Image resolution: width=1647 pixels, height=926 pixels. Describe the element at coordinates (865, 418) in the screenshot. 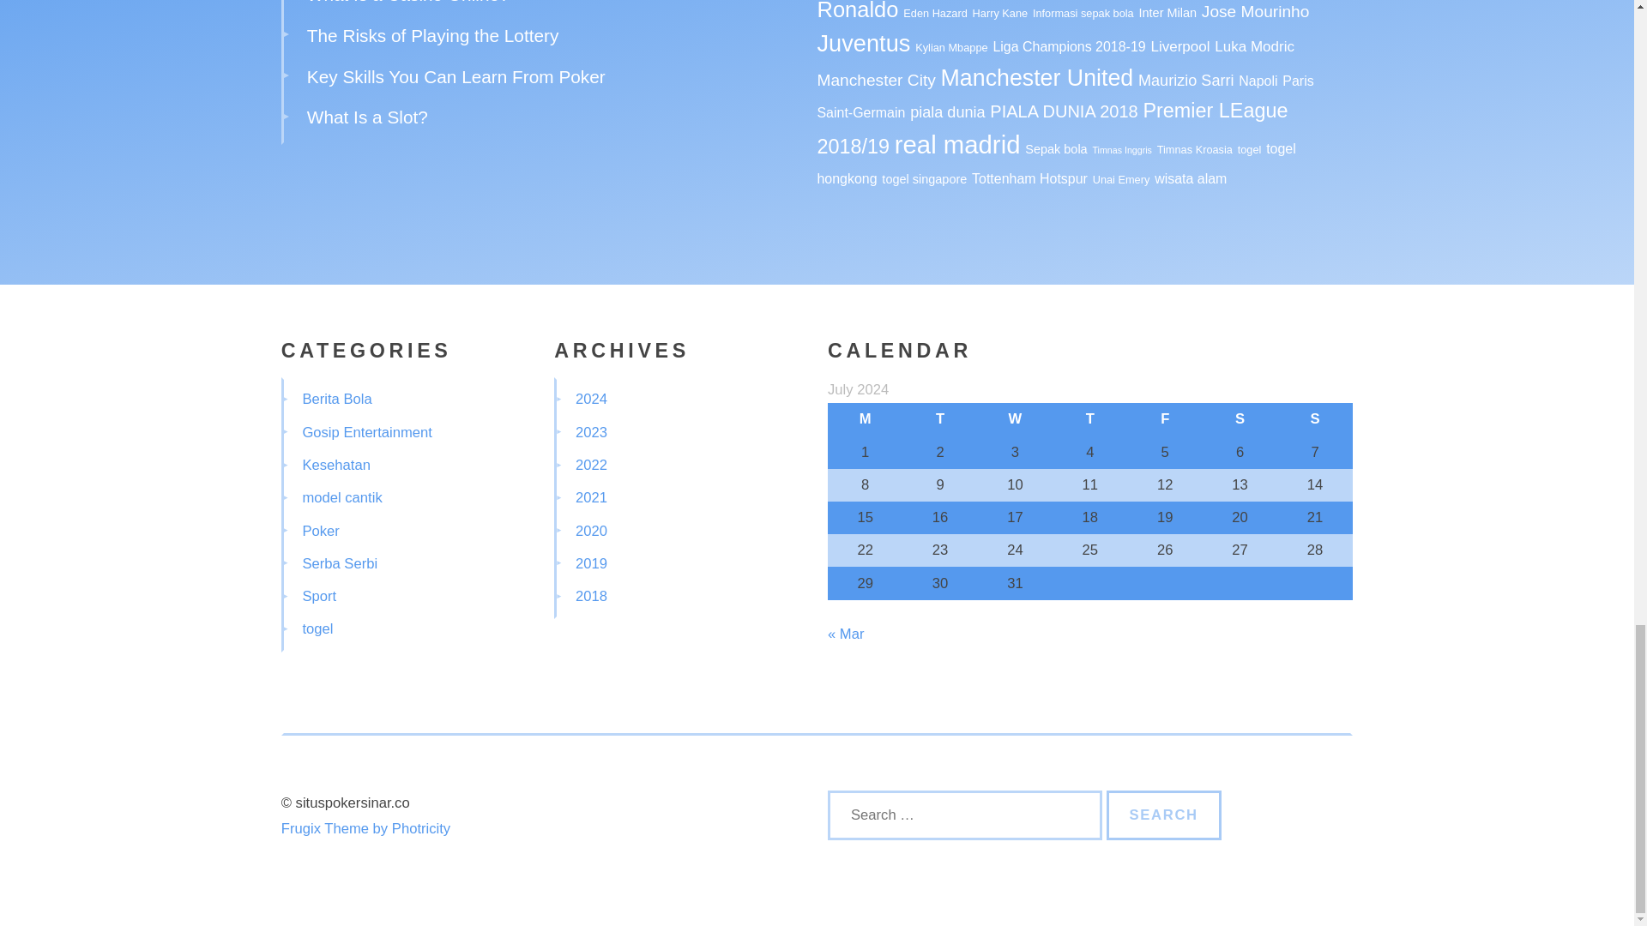

I see `Monday` at that location.